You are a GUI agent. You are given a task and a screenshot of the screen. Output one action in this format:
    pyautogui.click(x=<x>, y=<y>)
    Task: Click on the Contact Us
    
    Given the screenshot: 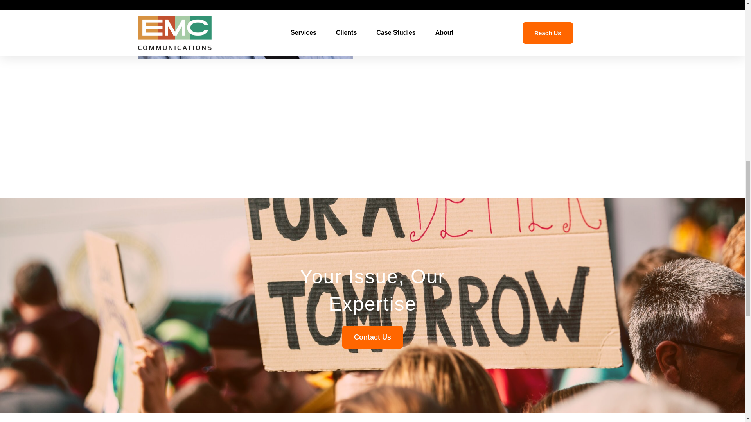 What is the action you would take?
    pyautogui.click(x=372, y=337)
    